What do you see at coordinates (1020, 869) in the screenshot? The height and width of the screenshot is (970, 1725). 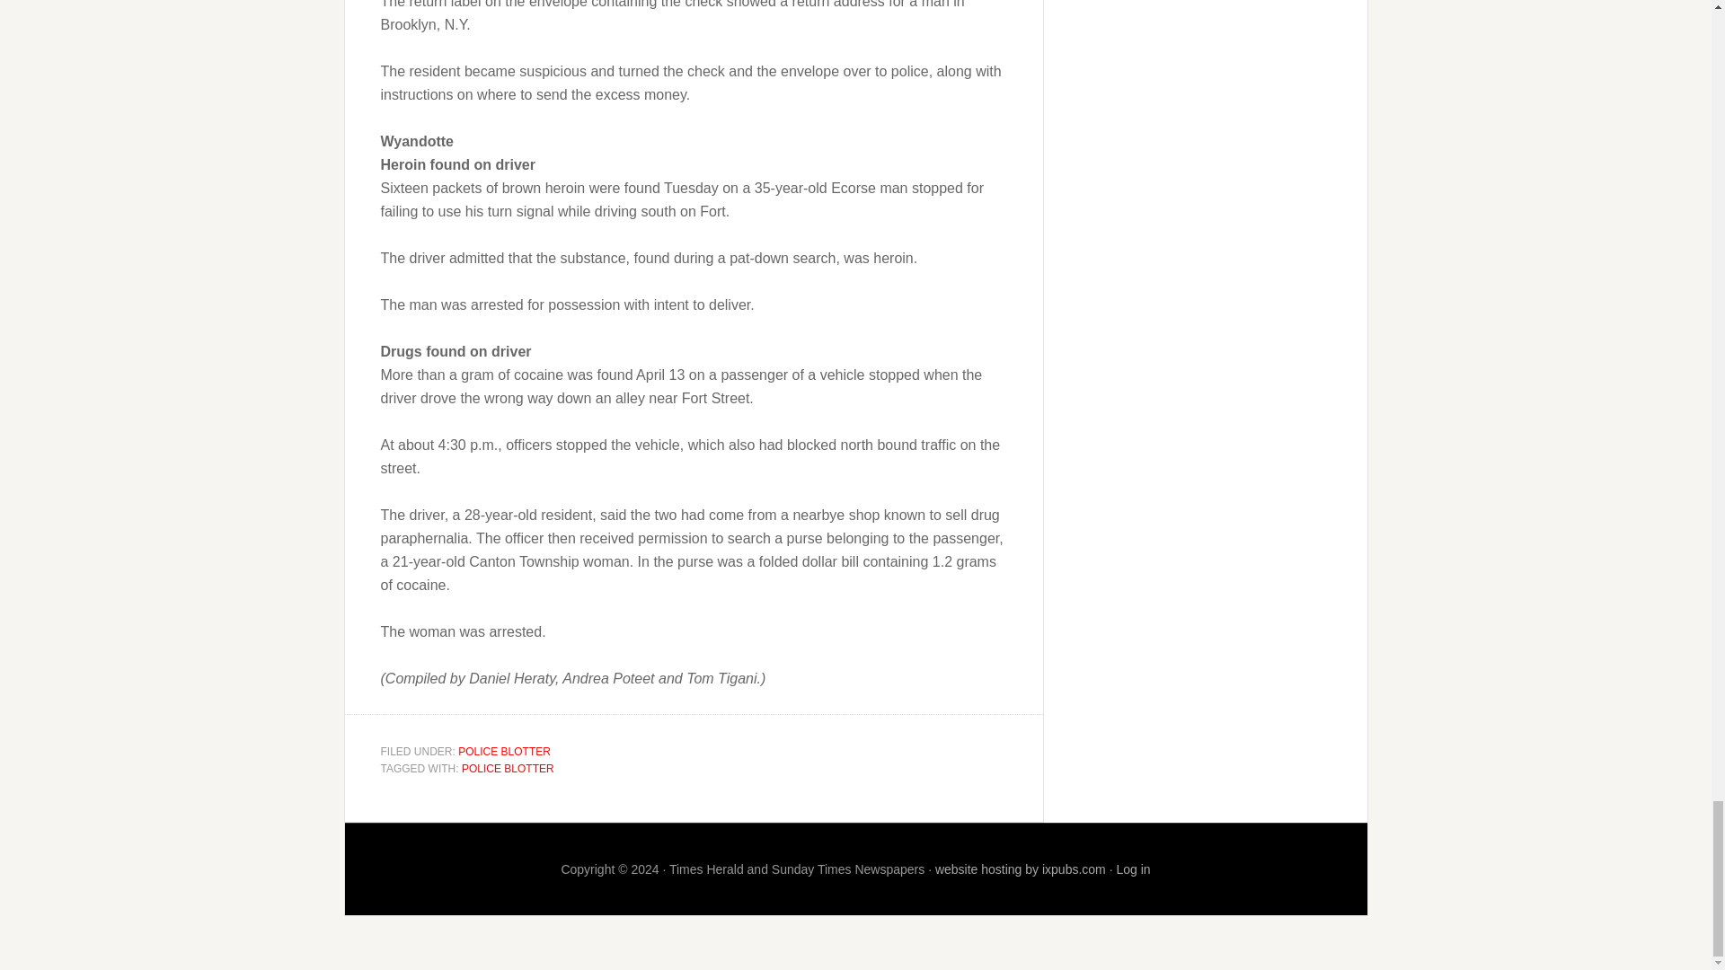 I see `website hosting by ixpubs.com` at bounding box center [1020, 869].